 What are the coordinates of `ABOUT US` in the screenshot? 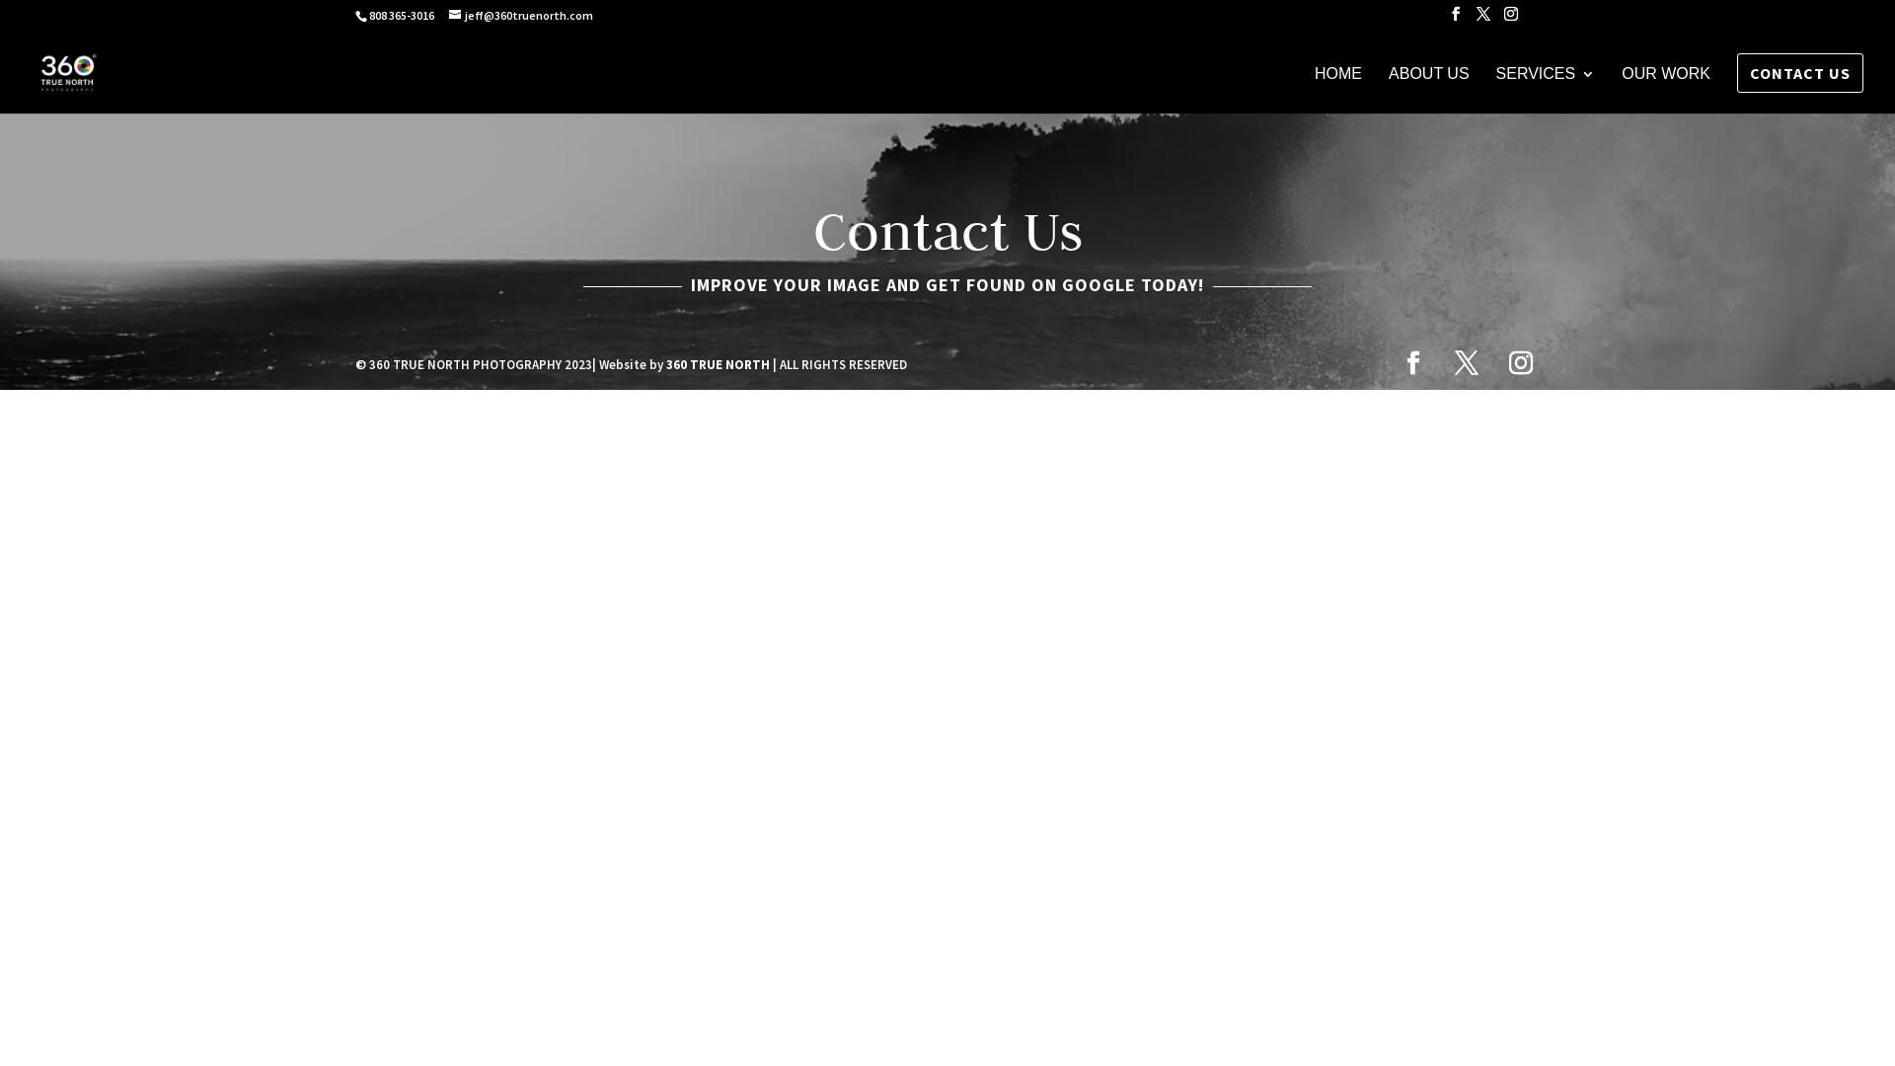 It's located at (1429, 91).